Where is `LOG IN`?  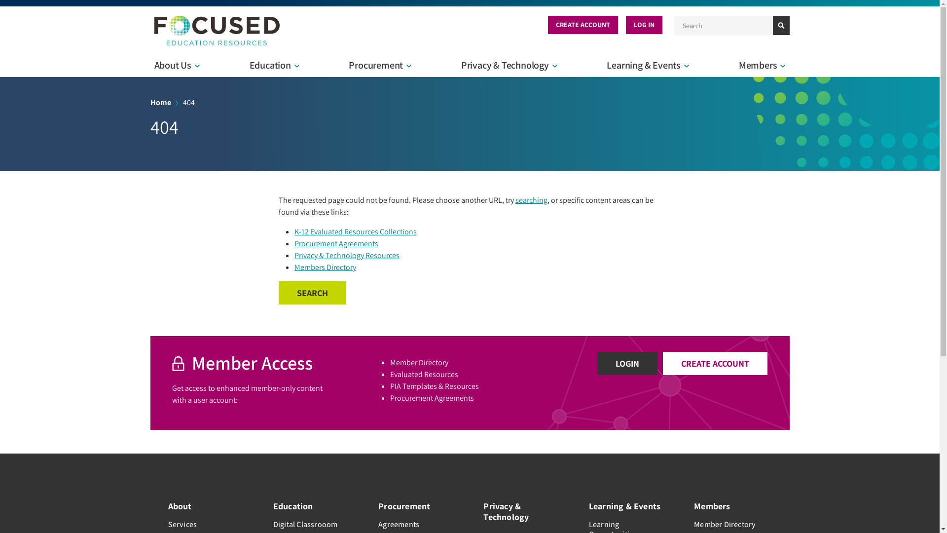 LOG IN is located at coordinates (644, 25).